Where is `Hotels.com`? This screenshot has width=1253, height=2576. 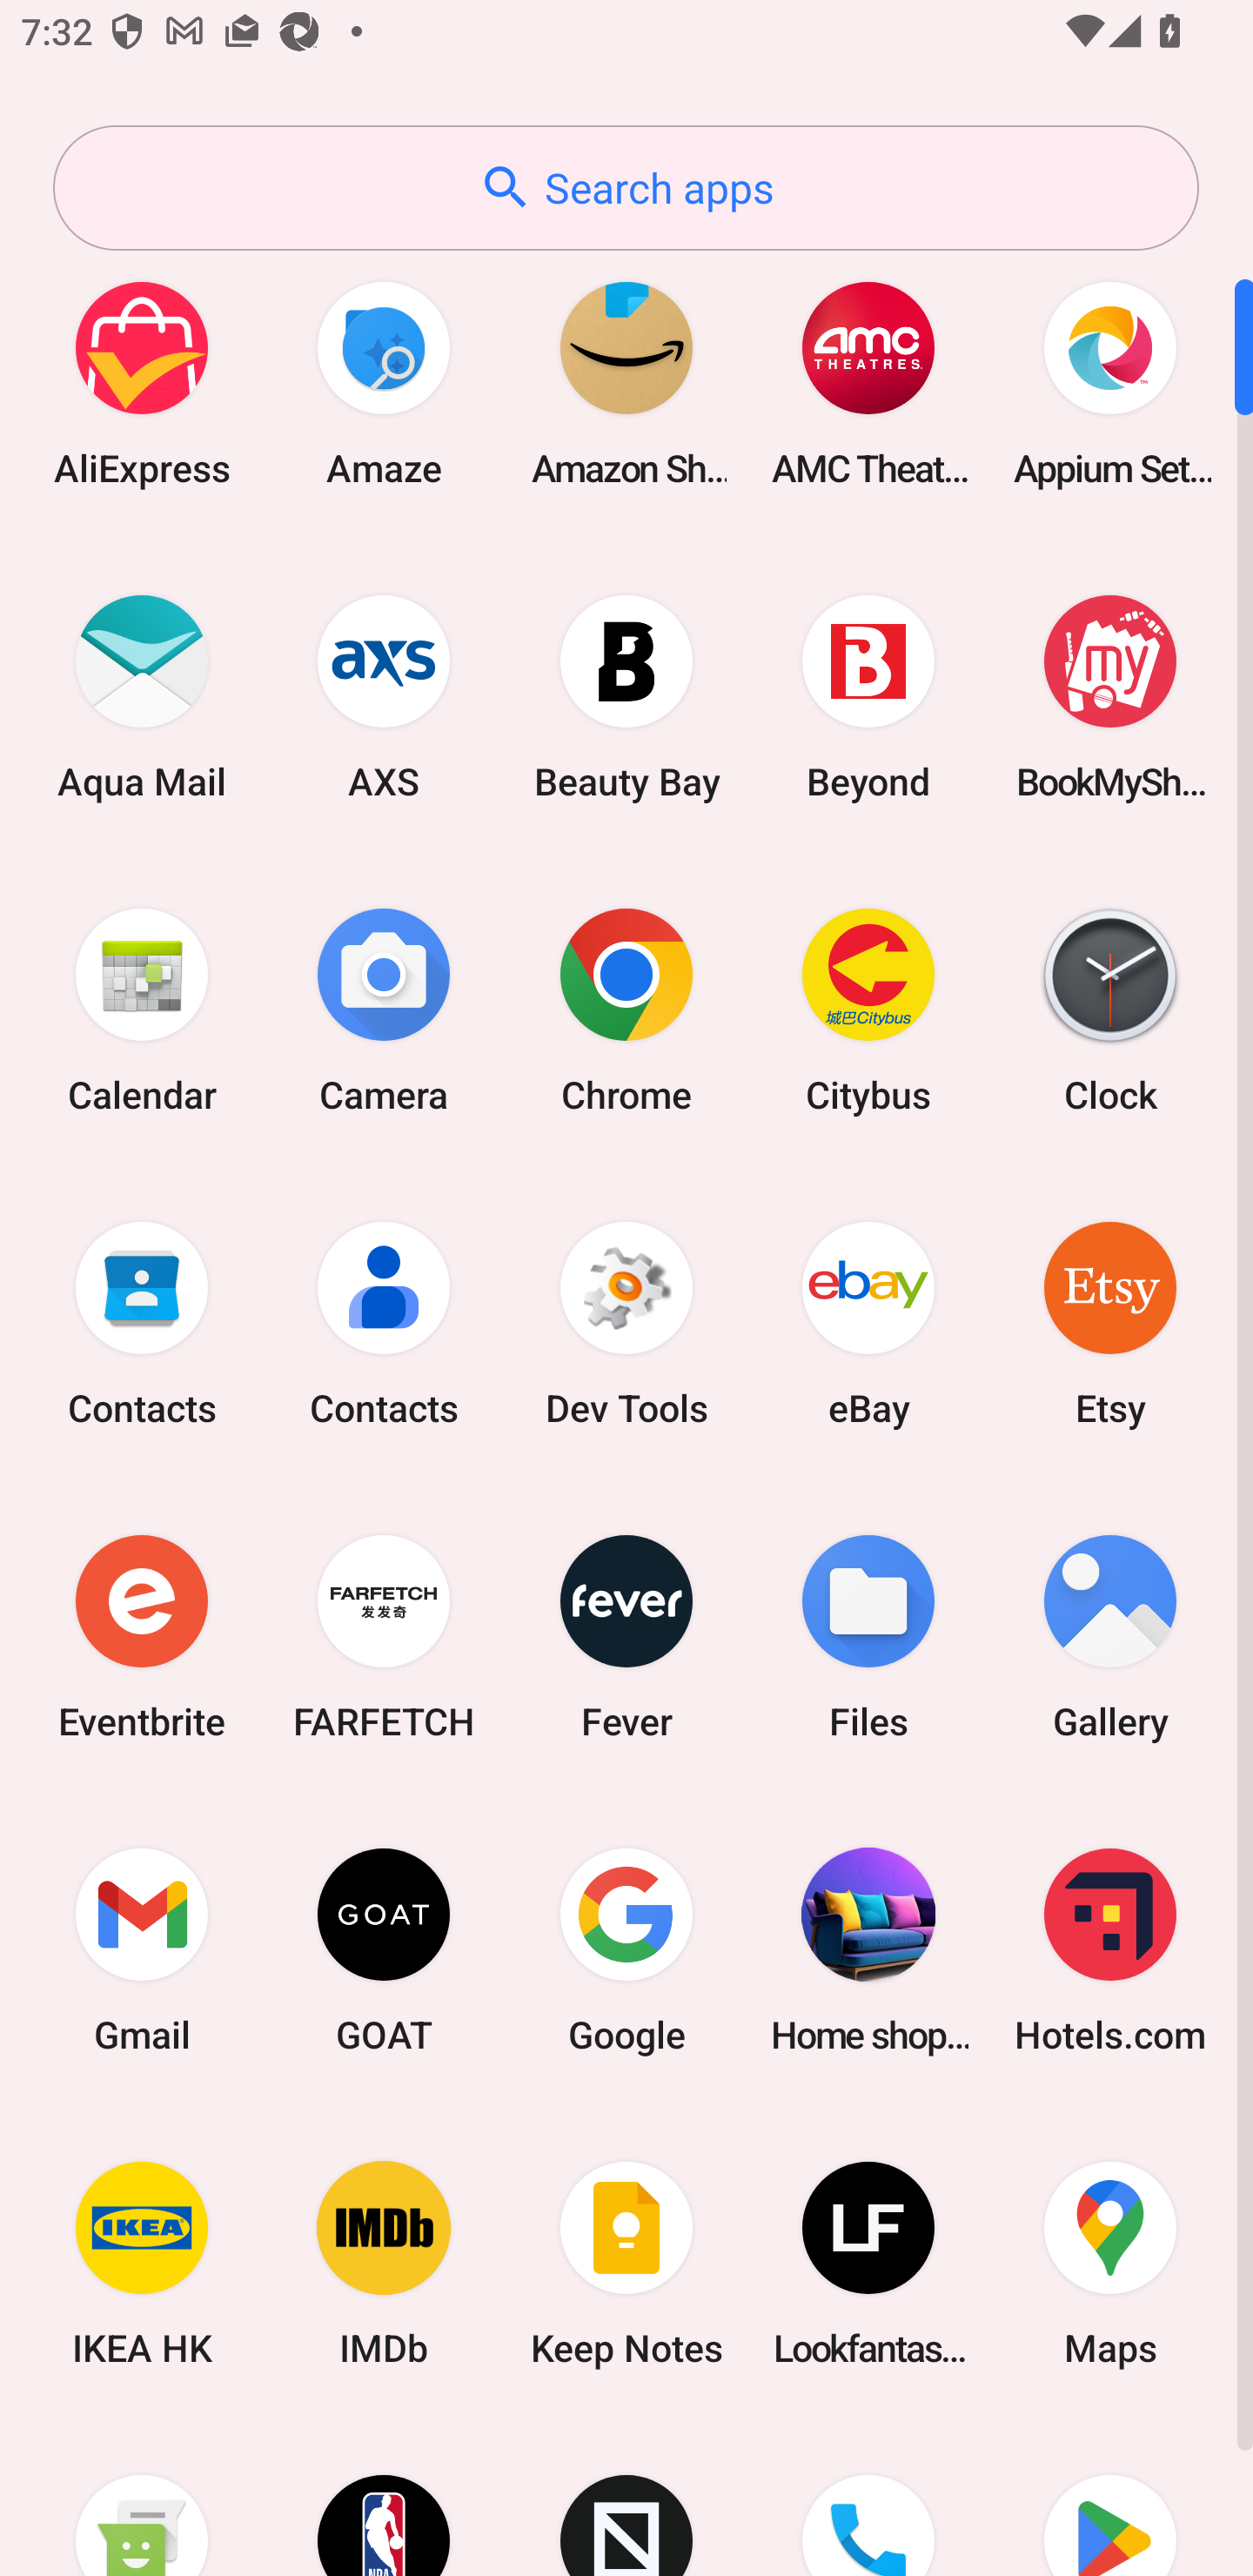 Hotels.com is located at coordinates (1110, 1949).